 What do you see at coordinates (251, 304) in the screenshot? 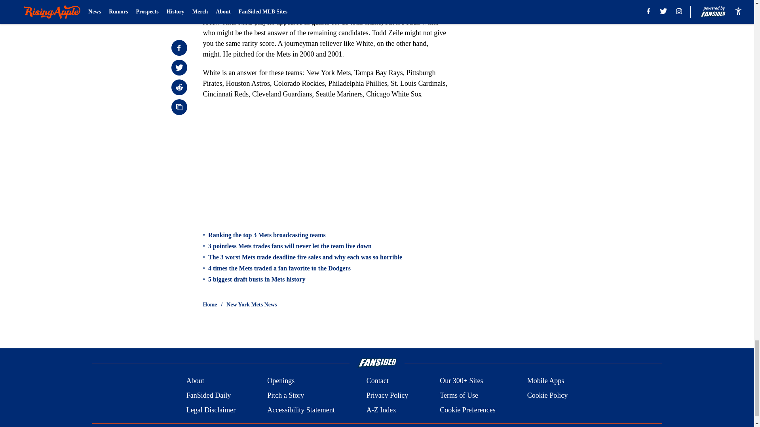
I see `New York Mets News` at bounding box center [251, 304].